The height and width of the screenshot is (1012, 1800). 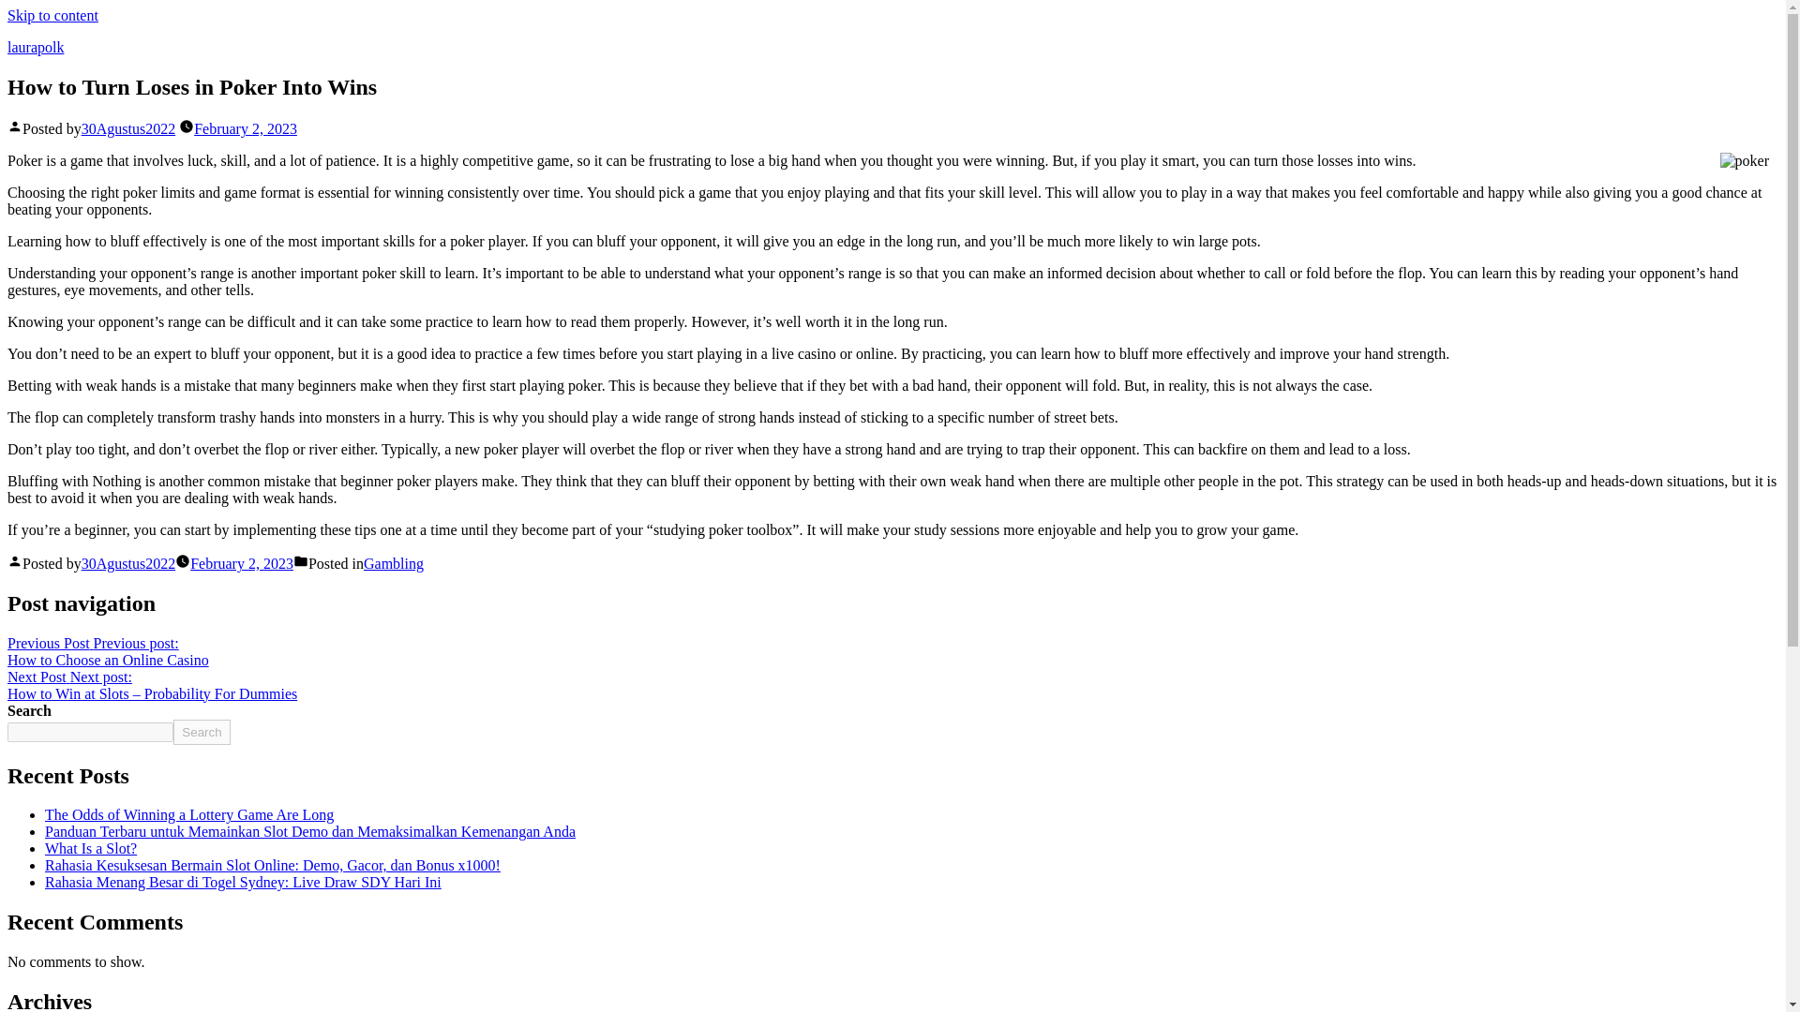 What do you see at coordinates (242, 563) in the screenshot?
I see `The Odds of Winning a Lottery Game Are Long` at bounding box center [242, 563].